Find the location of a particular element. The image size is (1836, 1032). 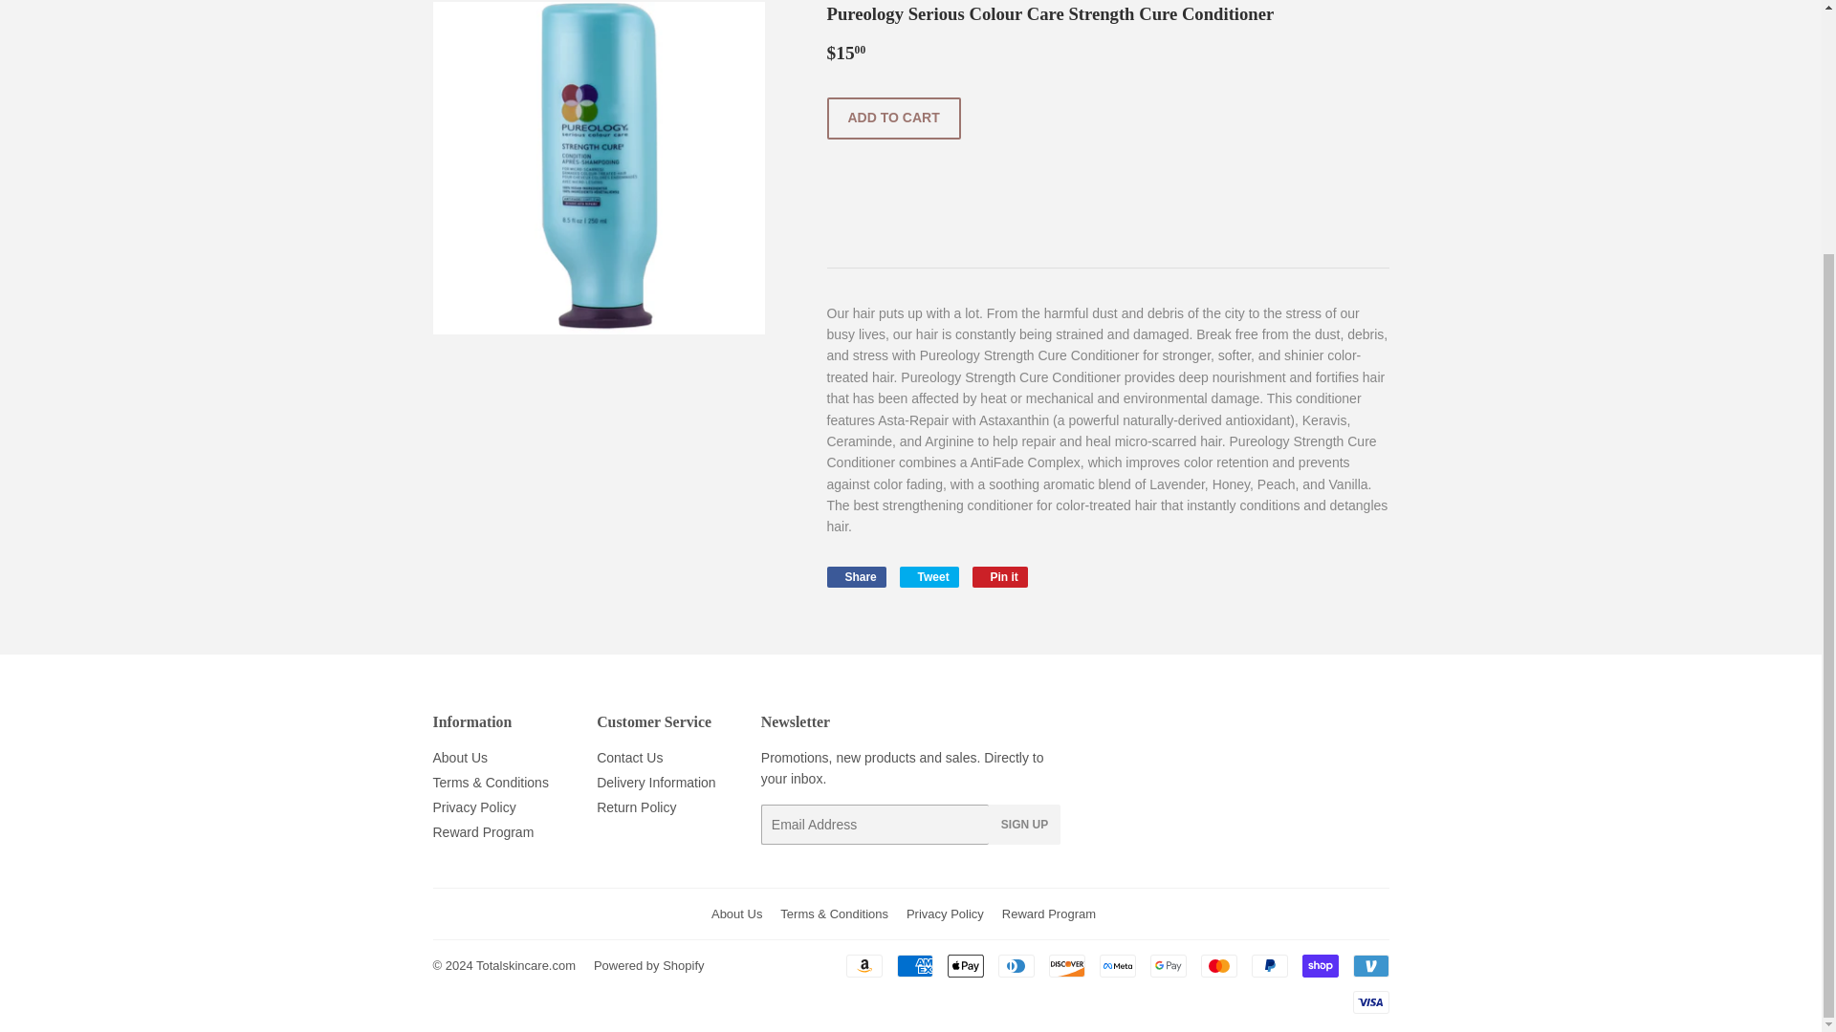

Tweet on Twitter is located at coordinates (855, 576).